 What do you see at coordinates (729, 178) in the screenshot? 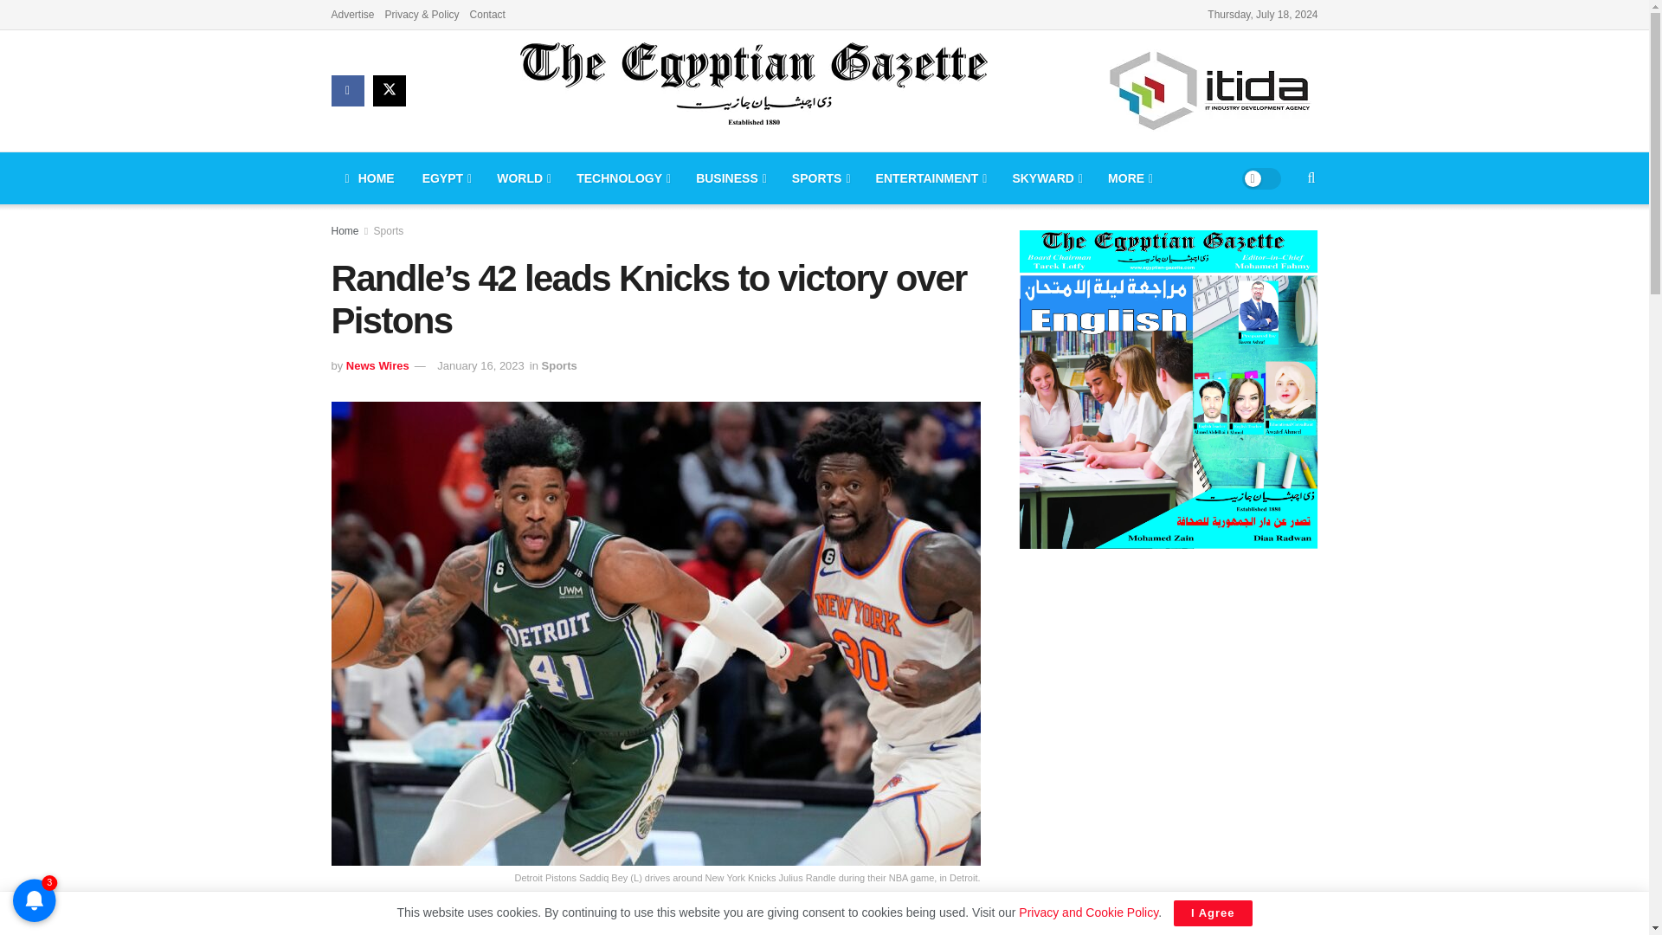
I see `BUSINESS` at bounding box center [729, 178].